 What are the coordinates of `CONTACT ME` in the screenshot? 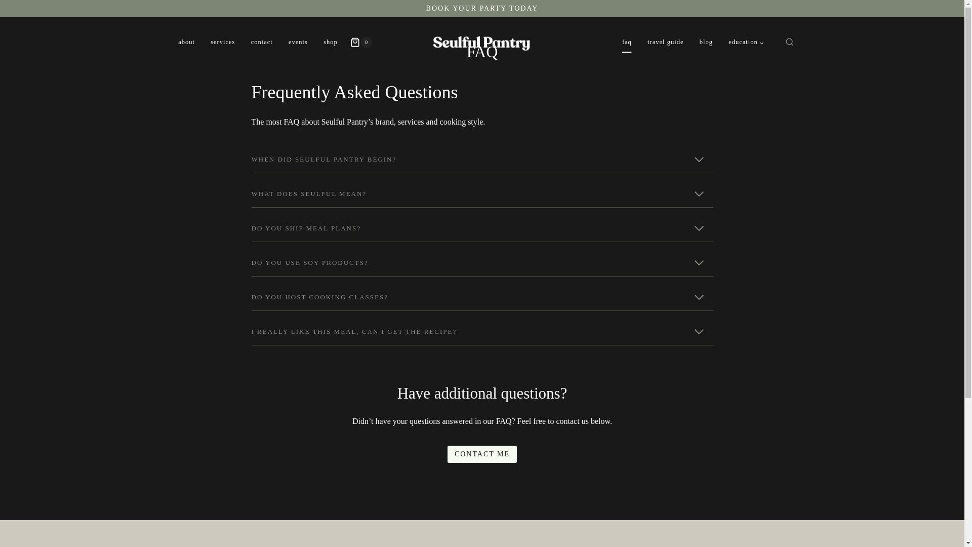 It's located at (482, 454).